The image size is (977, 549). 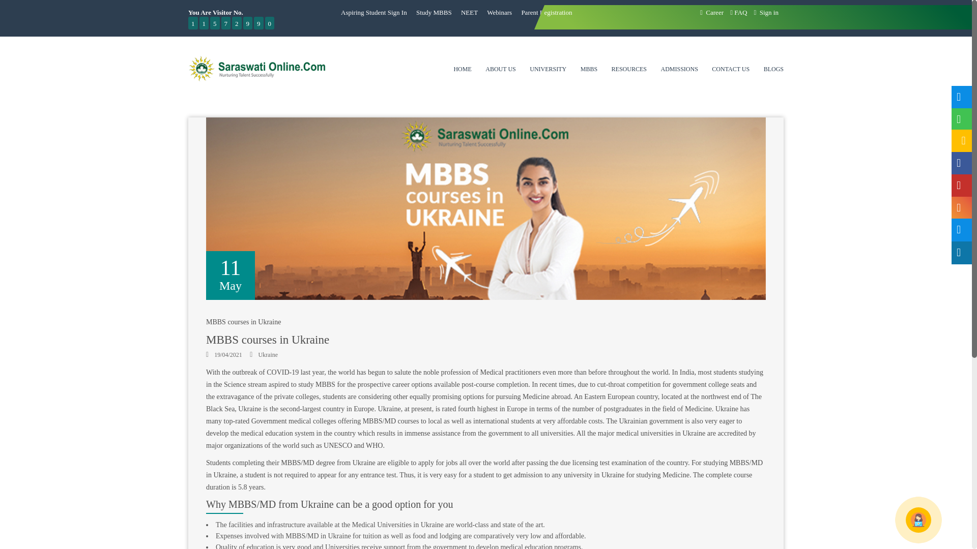 What do you see at coordinates (546, 12) in the screenshot?
I see `Parent Registration` at bounding box center [546, 12].